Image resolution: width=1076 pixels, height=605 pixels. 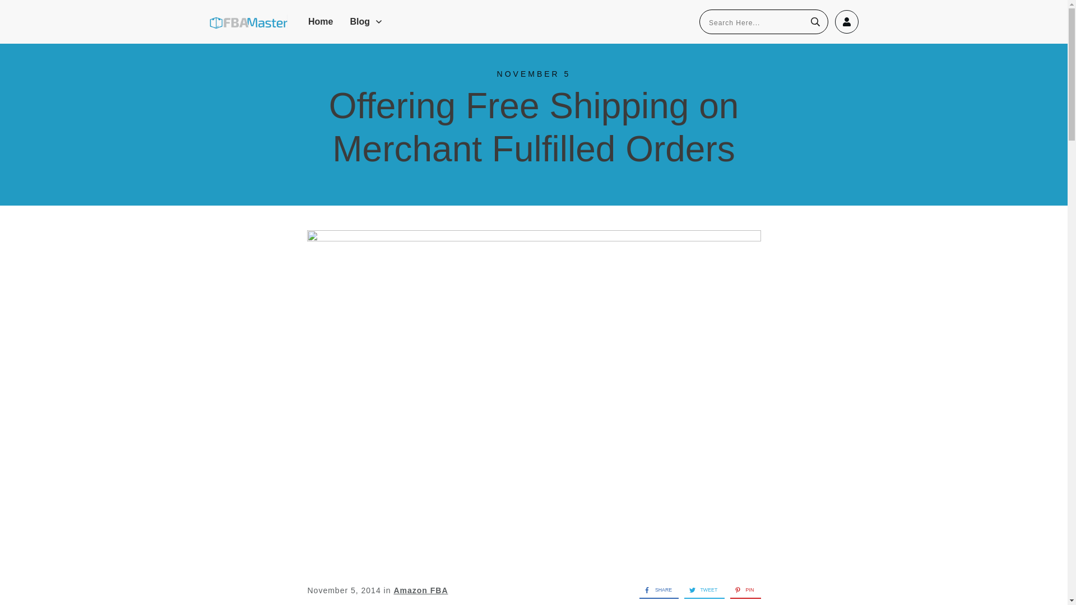 I want to click on PIN, so click(x=742, y=589).